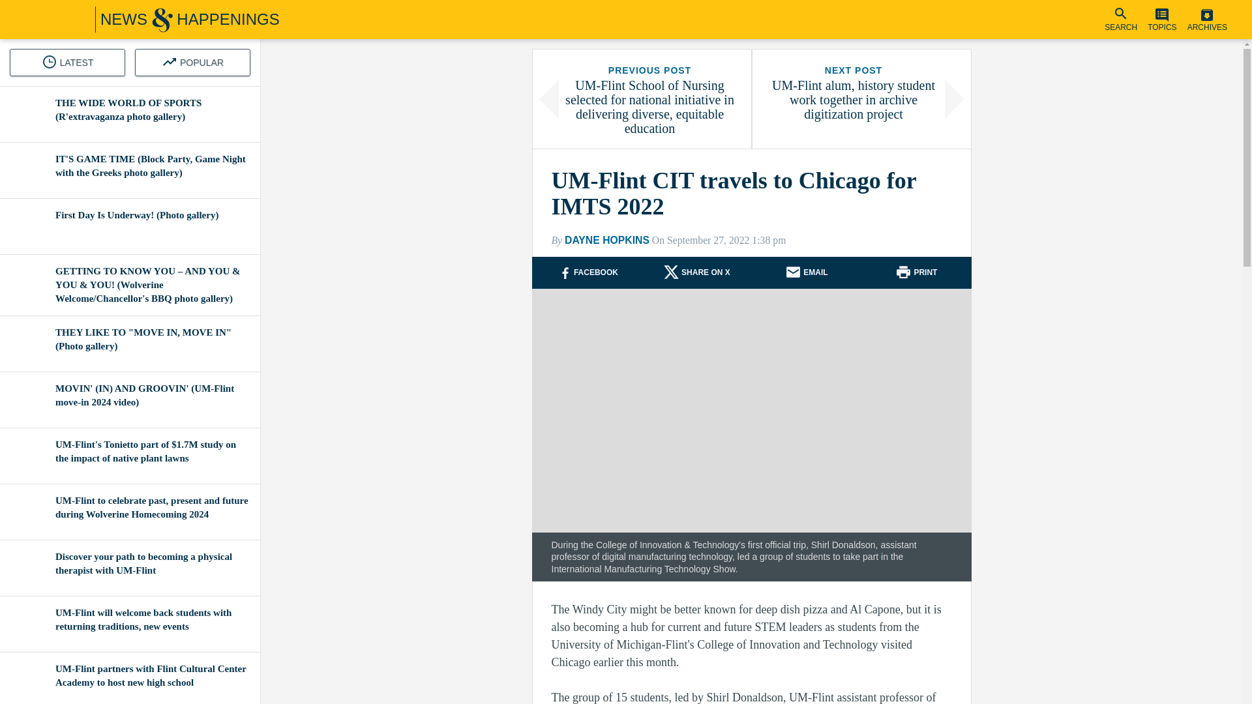 The height and width of the screenshot is (704, 1252). Describe the element at coordinates (706, 272) in the screenshot. I see `Share this on X` at that location.